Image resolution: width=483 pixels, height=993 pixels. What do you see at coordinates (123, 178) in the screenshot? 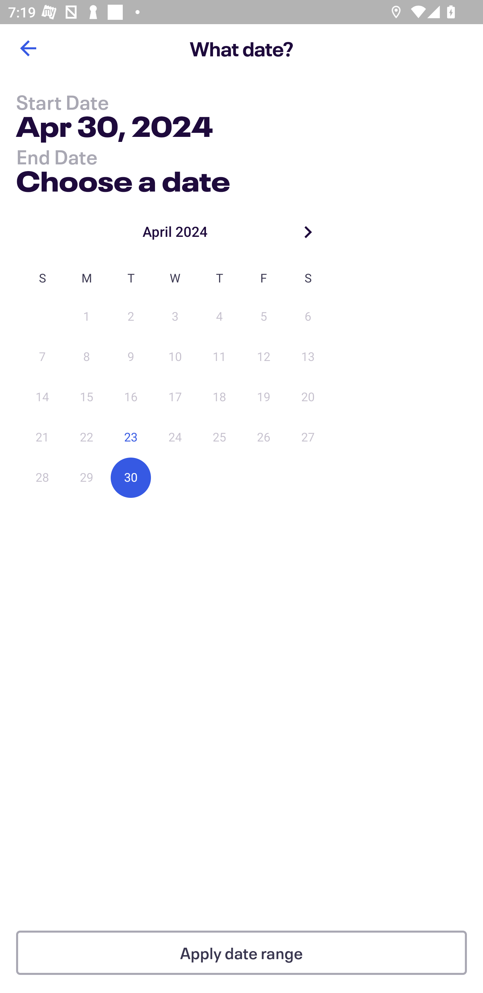
I see `Choose a date` at bounding box center [123, 178].